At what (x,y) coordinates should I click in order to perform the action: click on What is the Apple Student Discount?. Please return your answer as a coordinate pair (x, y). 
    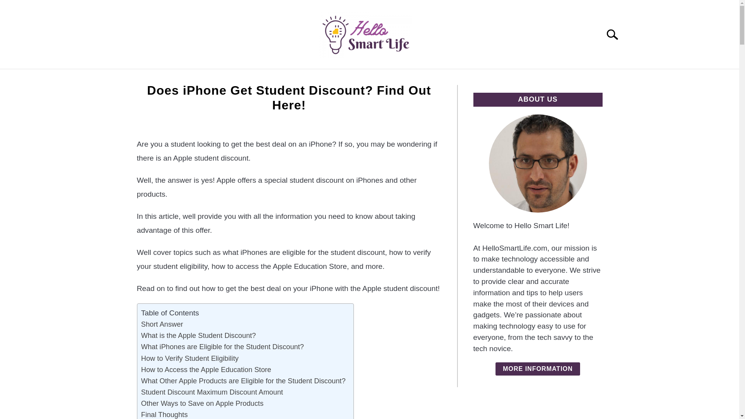
    Looking at the image, I should click on (199, 335).